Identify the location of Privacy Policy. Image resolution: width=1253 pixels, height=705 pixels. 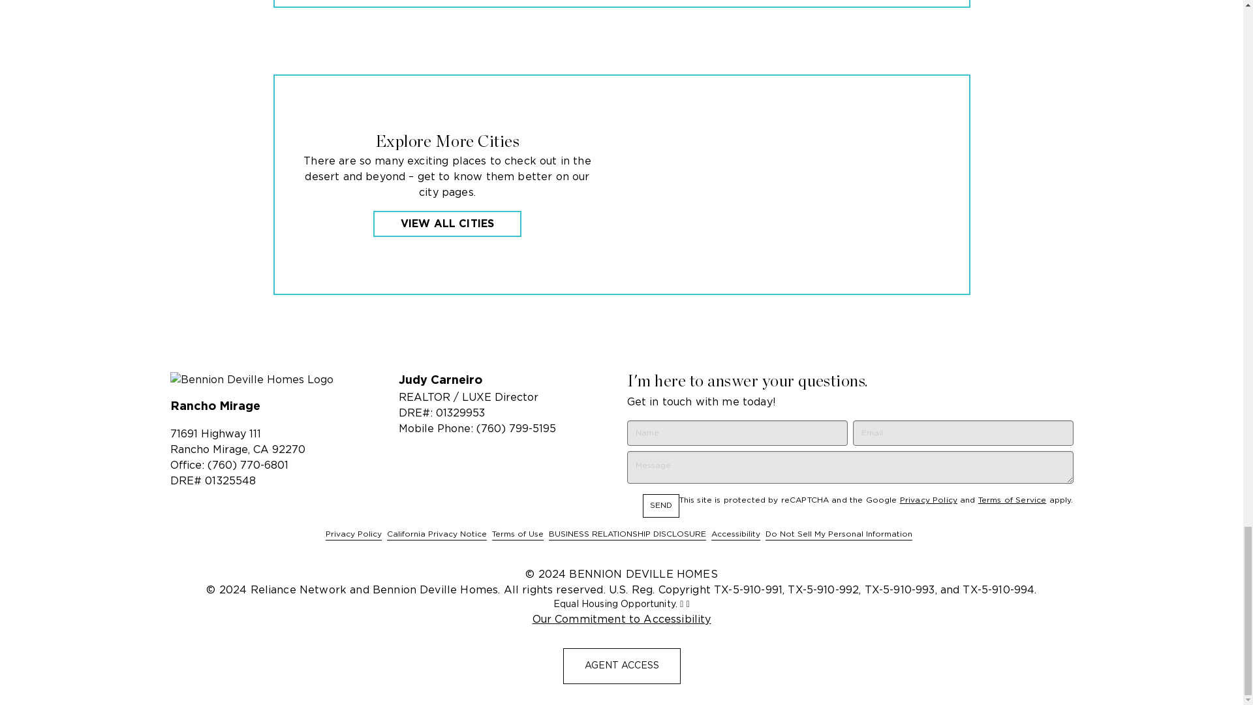
(928, 500).